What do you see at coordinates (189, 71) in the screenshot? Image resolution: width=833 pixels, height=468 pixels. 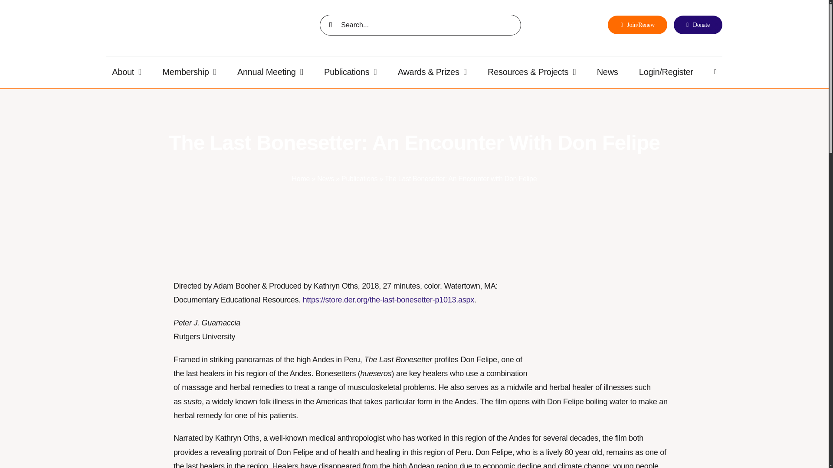 I see `Membership` at bounding box center [189, 71].